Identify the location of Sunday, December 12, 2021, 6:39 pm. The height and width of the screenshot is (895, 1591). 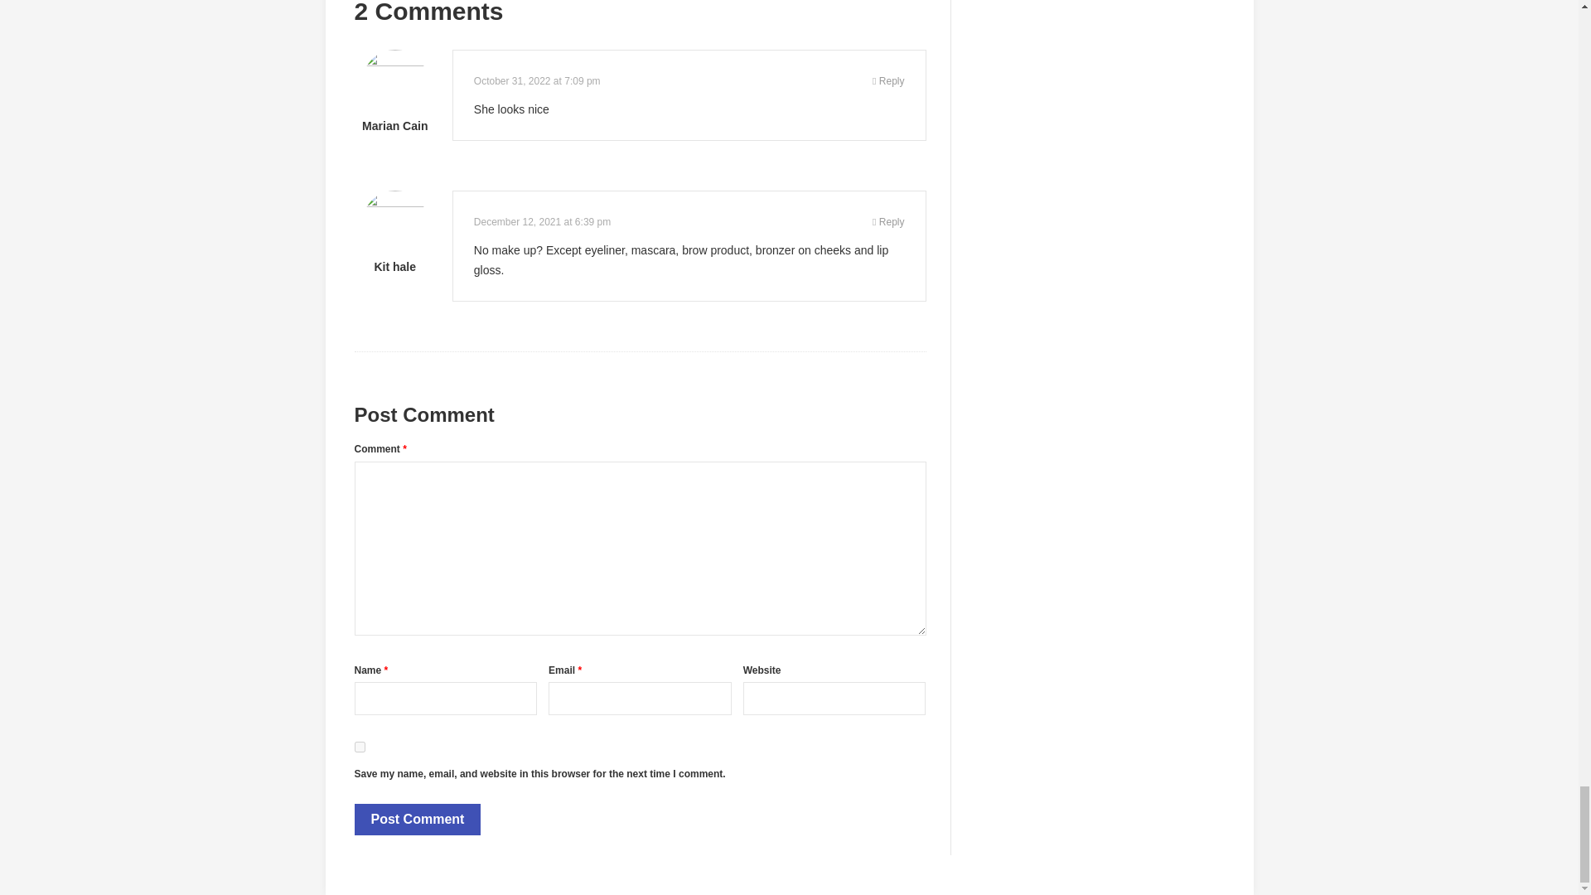
(542, 222).